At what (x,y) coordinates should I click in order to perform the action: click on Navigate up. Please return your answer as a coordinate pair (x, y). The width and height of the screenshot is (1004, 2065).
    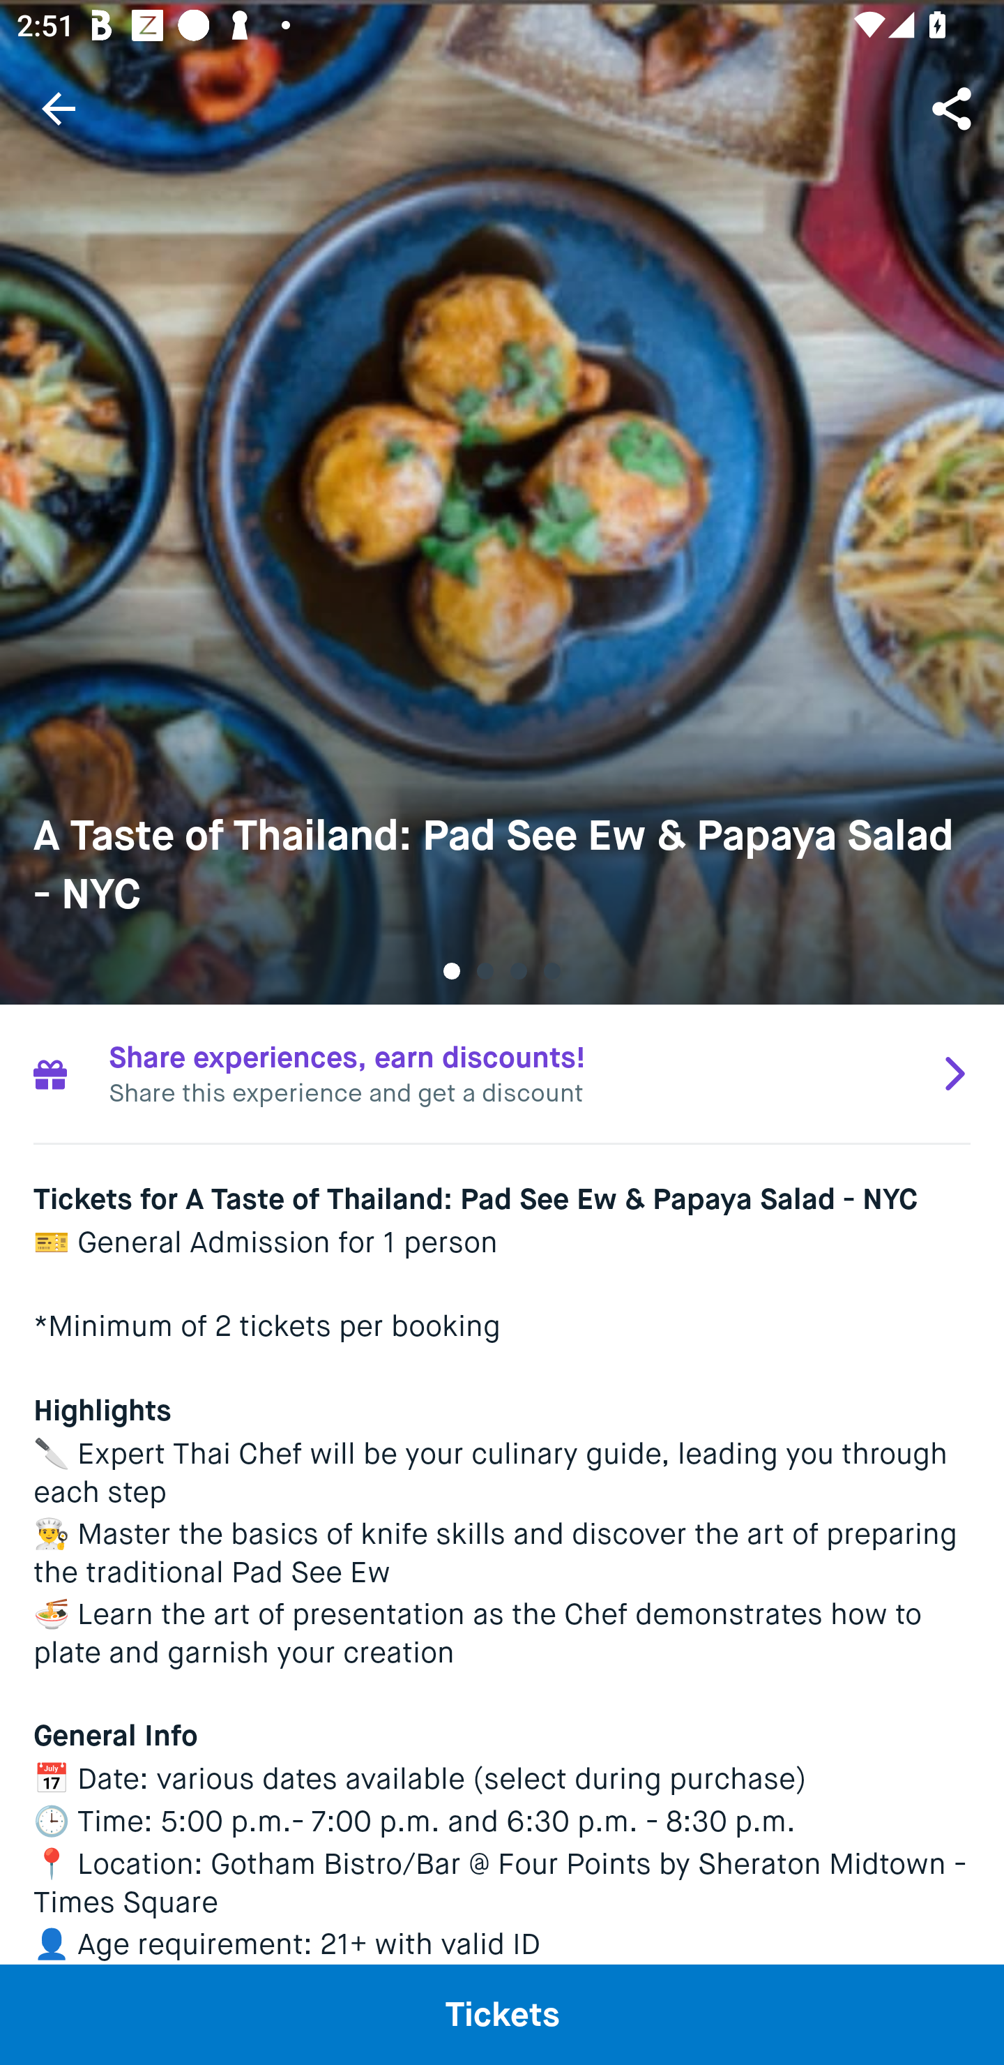
    Looking at the image, I should click on (59, 108).